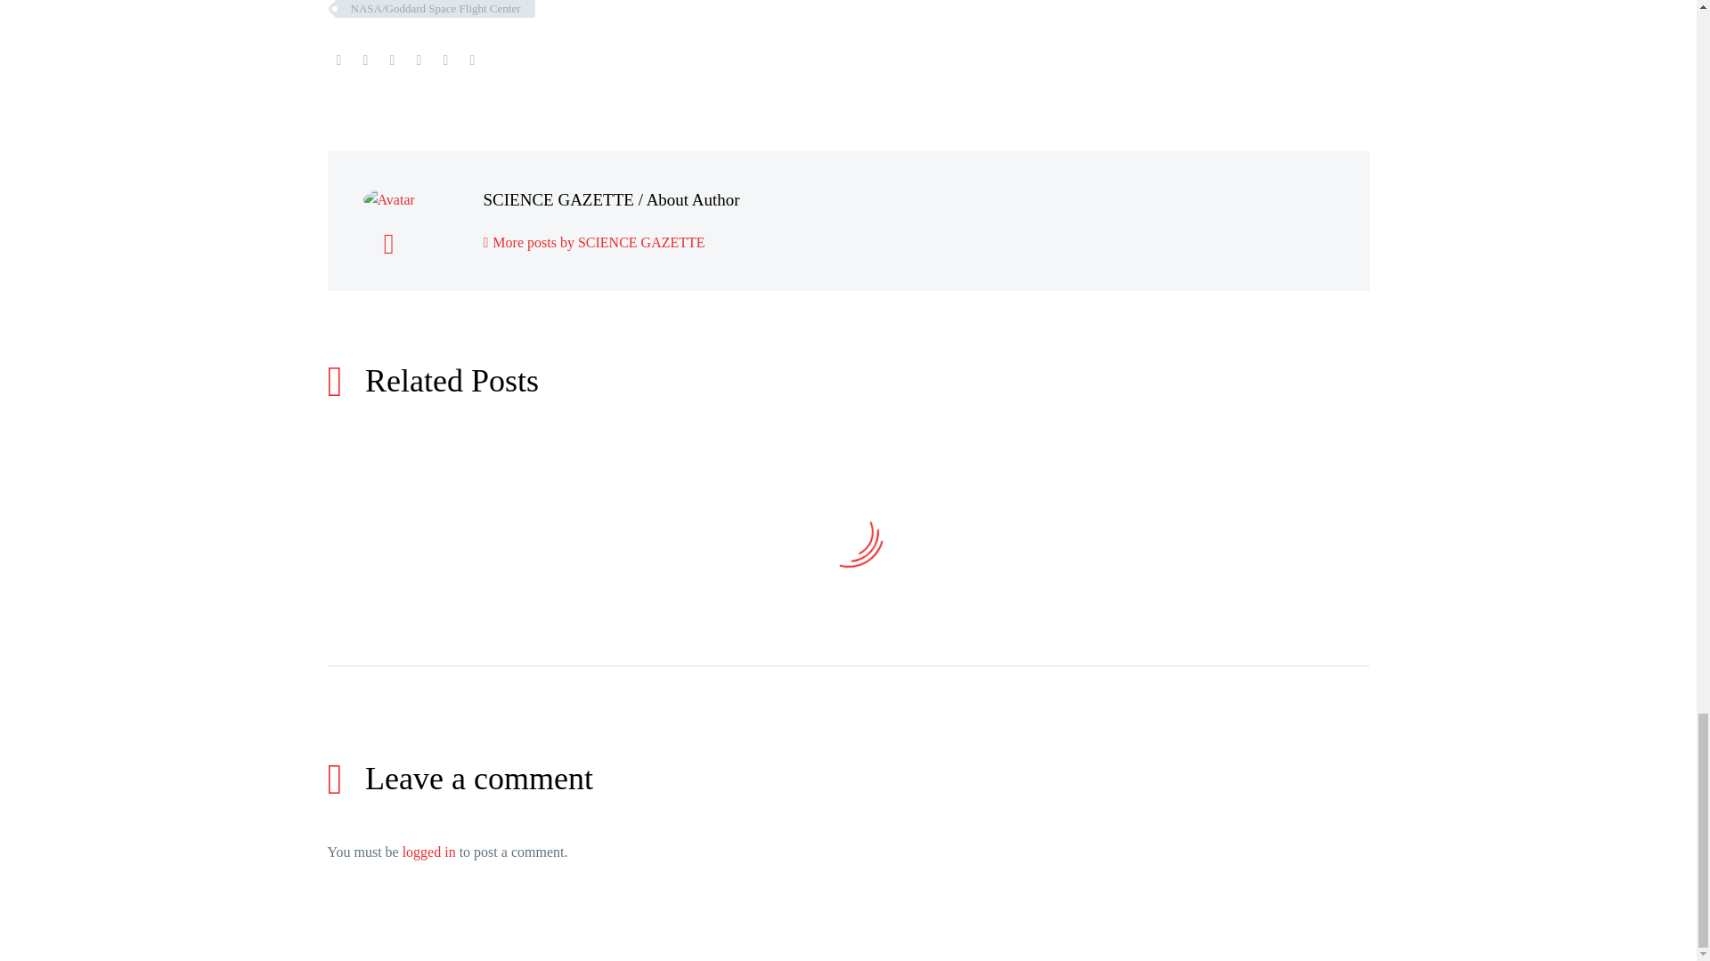  I want to click on More posts by SCIENCE GAZETTE, so click(593, 242).